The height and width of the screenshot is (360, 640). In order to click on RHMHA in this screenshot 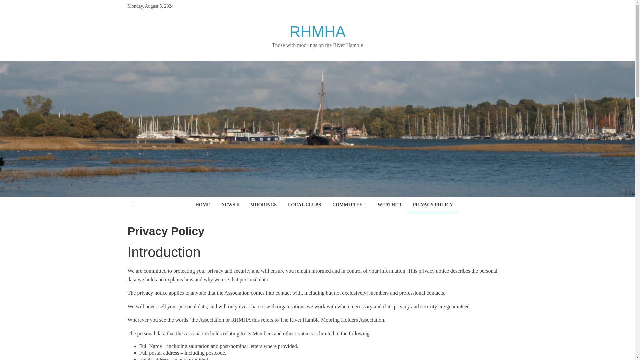, I will do `click(317, 31)`.